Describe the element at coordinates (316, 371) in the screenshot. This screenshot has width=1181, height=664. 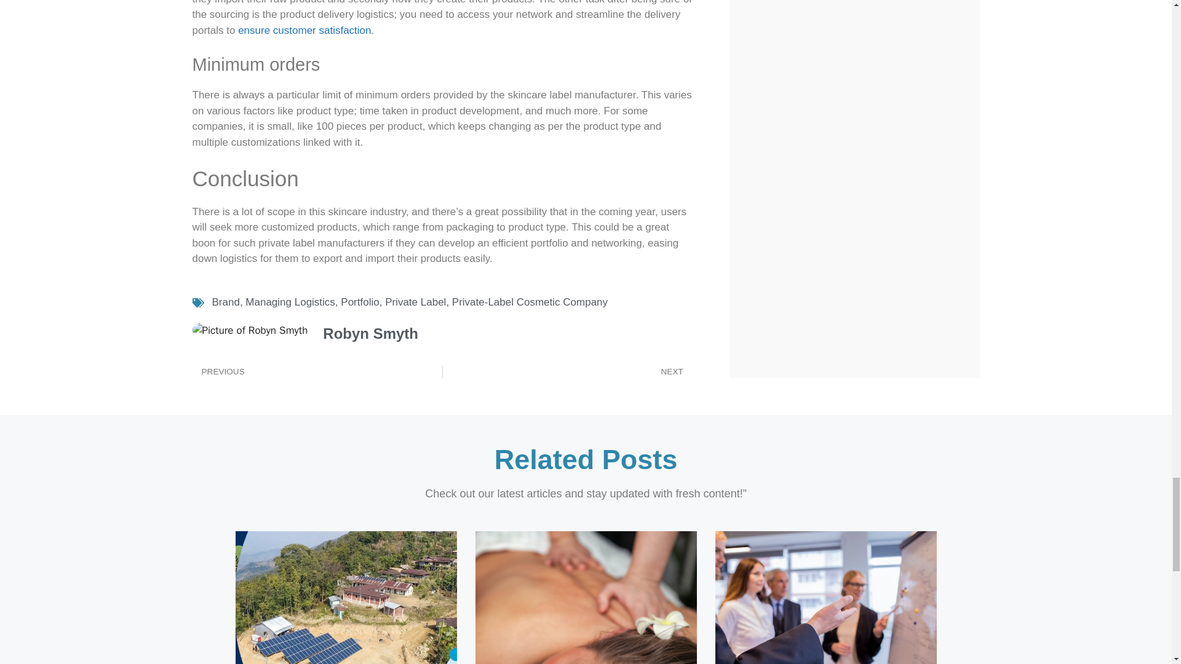
I see `PREVIOUS` at that location.